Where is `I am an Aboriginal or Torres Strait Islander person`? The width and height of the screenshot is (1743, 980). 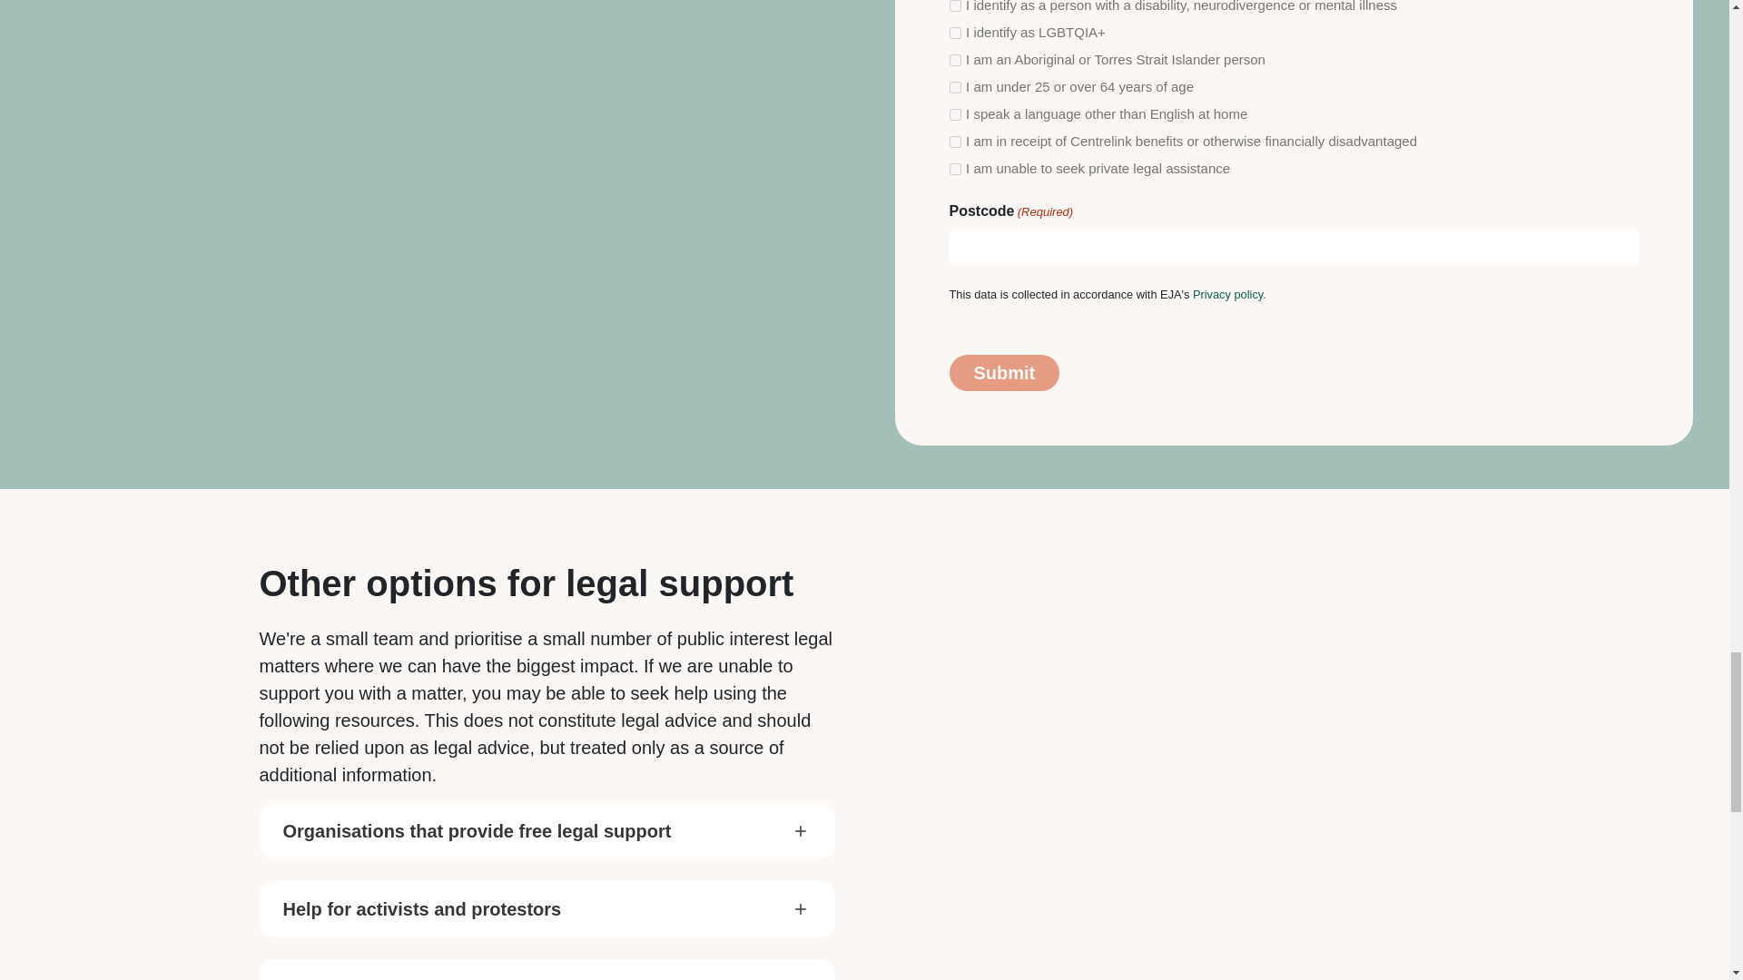
I am an Aboriginal or Torres Strait Islander person is located at coordinates (955, 87).